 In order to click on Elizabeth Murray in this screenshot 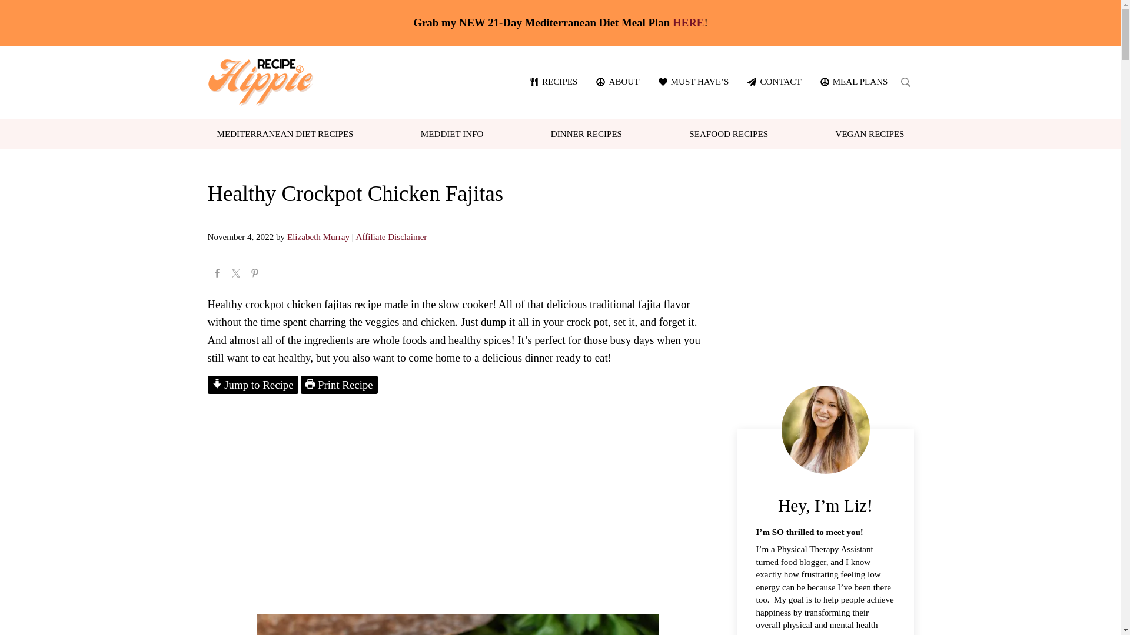, I will do `click(318, 237)`.